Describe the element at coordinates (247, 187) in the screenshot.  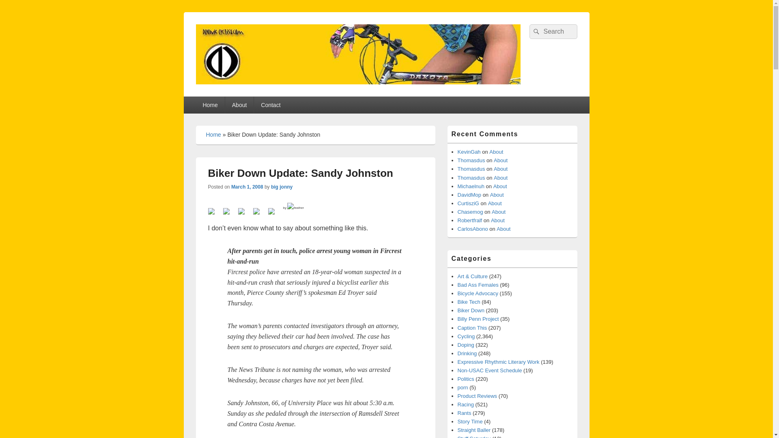
I see `March 1, 2008` at that location.